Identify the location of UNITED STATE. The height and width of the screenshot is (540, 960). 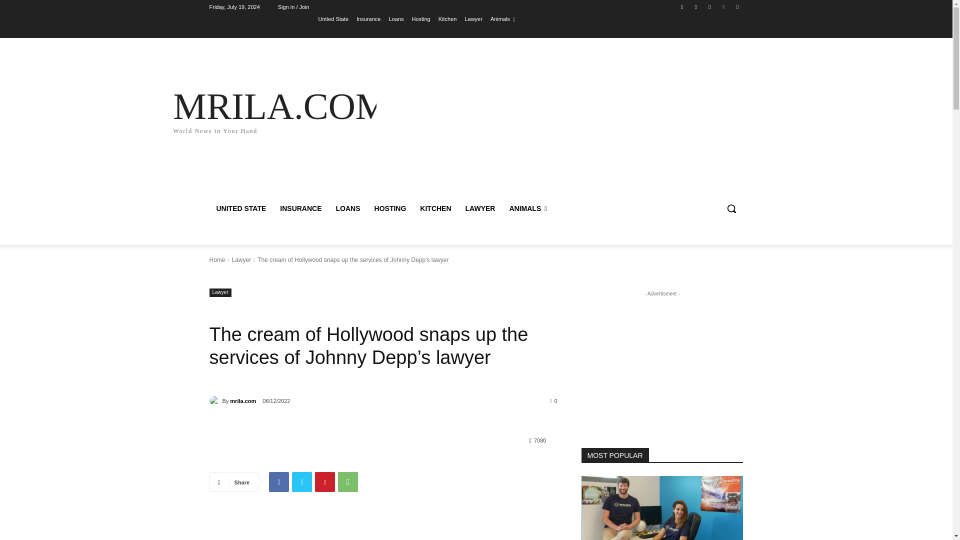
(241, 208).